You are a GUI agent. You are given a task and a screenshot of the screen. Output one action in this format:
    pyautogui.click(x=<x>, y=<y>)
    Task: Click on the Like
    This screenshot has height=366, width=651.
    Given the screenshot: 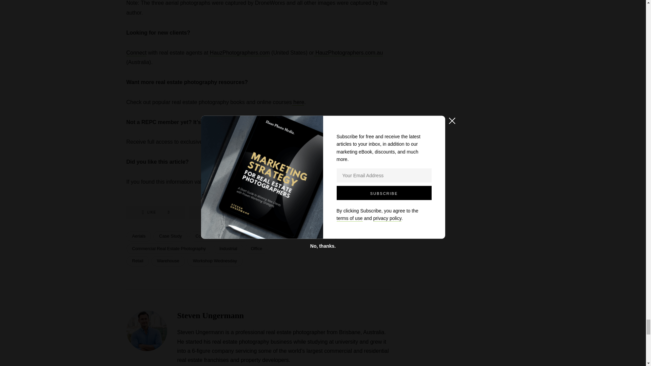 What is the action you would take?
    pyautogui.click(x=155, y=212)
    